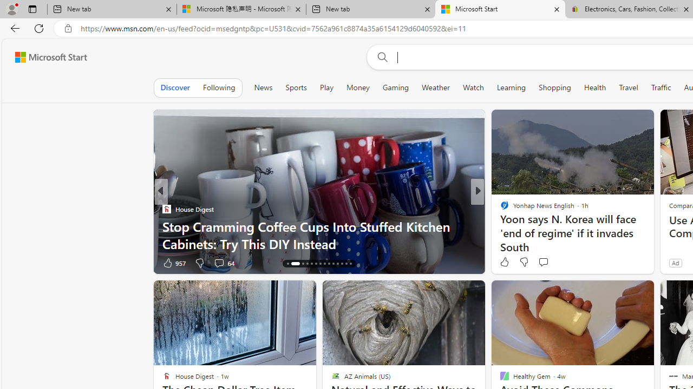  I want to click on View comments 13 Comment, so click(549, 263).